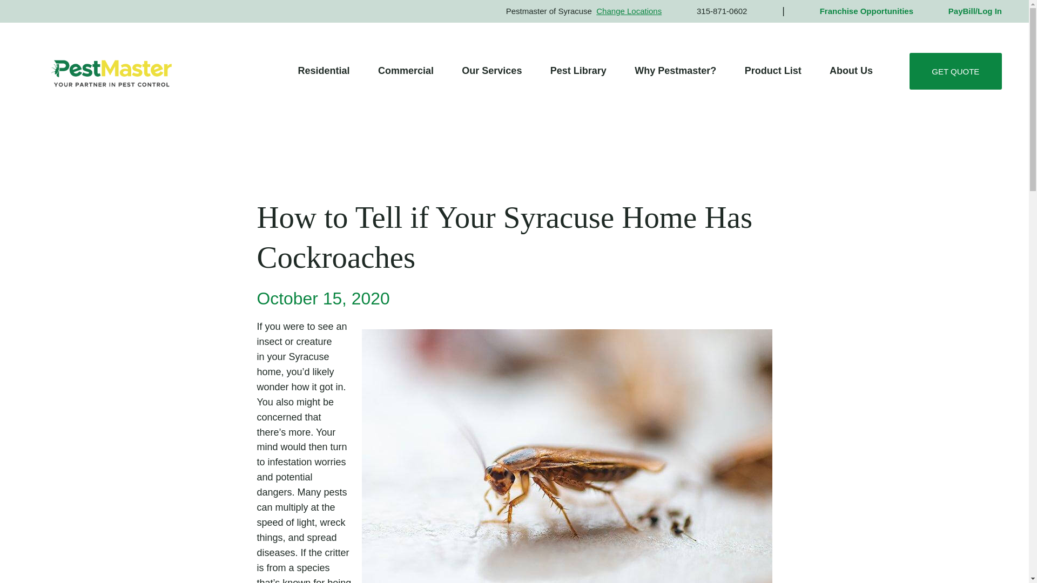 Image resolution: width=1037 pixels, height=583 pixels. I want to click on Change Locations, so click(629, 11).